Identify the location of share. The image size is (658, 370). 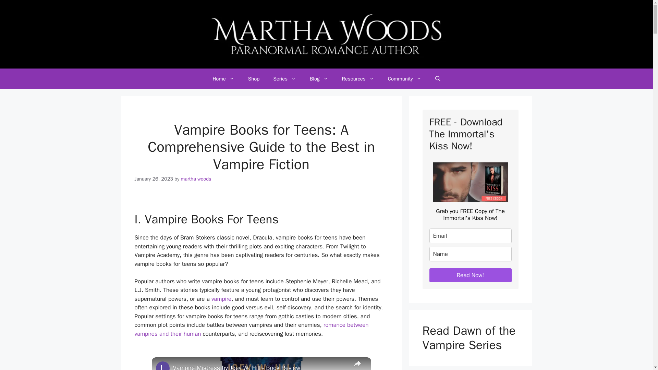
(357, 364).